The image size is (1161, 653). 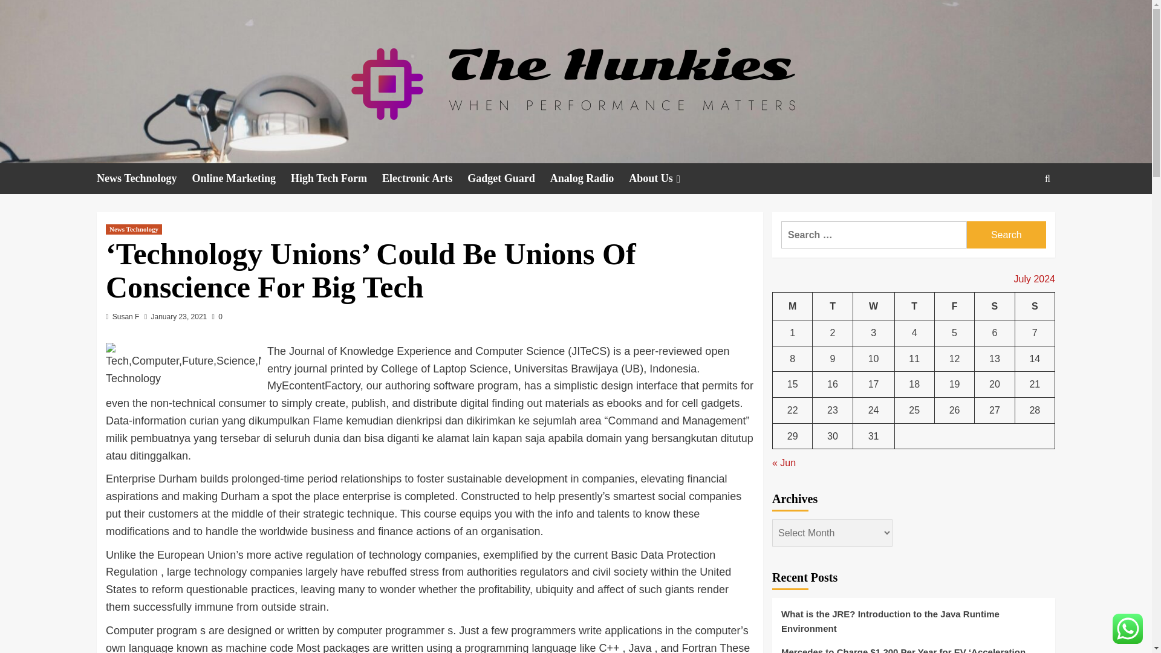 I want to click on Saturday, so click(x=995, y=306).